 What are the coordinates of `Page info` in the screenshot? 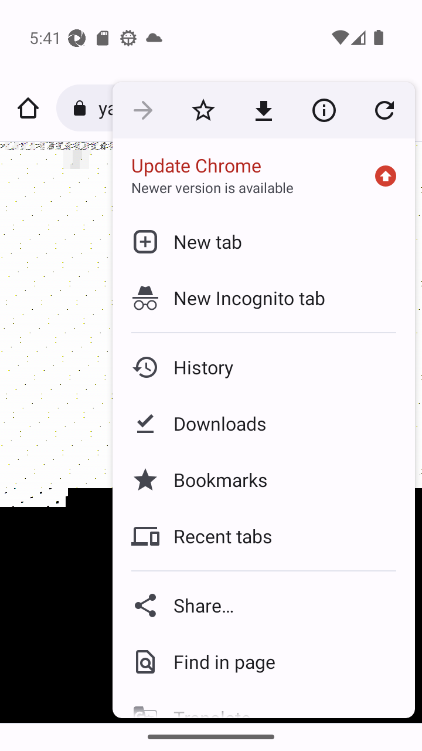 It's located at (324, 110).